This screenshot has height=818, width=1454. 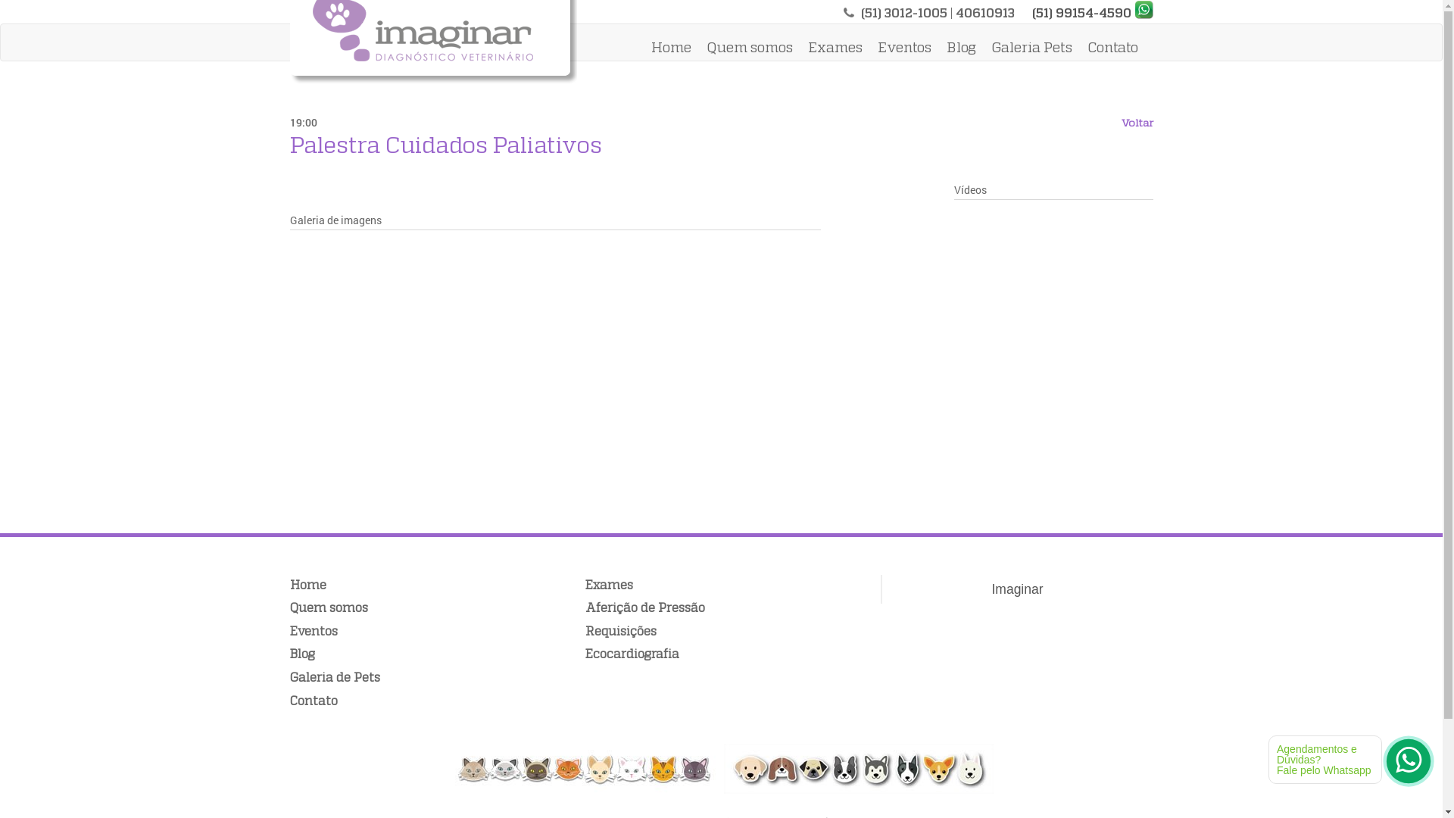 What do you see at coordinates (1112, 48) in the screenshot?
I see `Contato` at bounding box center [1112, 48].